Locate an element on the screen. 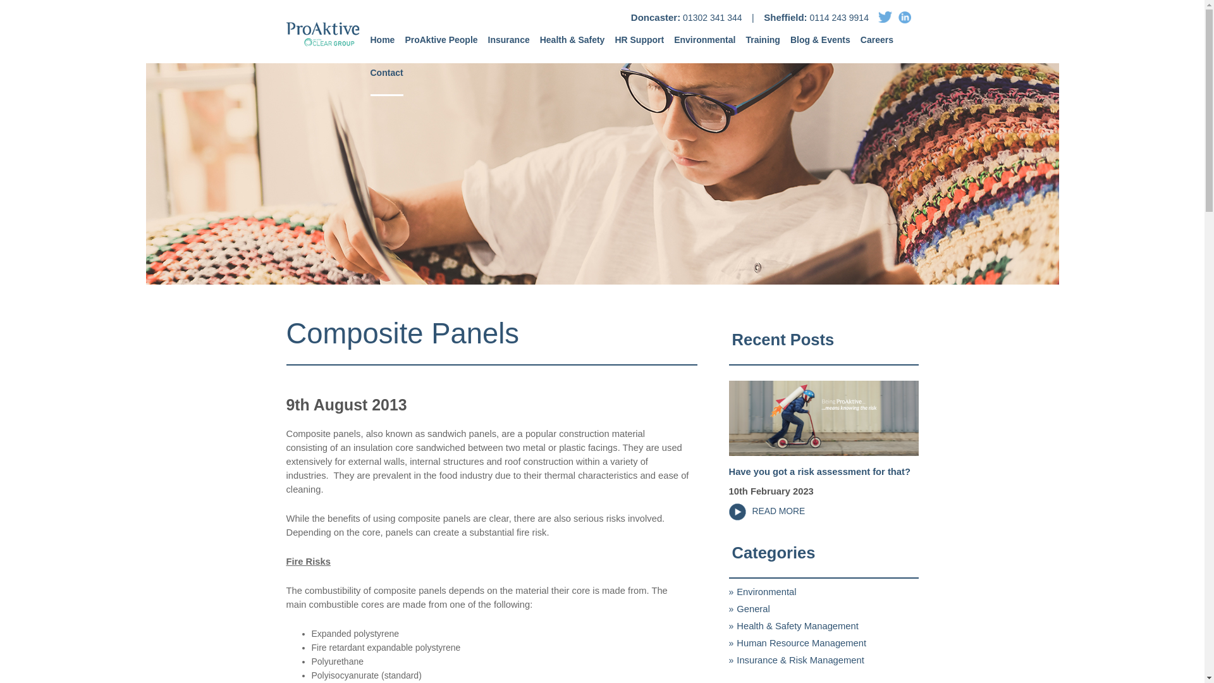  Contact is located at coordinates (386, 78).